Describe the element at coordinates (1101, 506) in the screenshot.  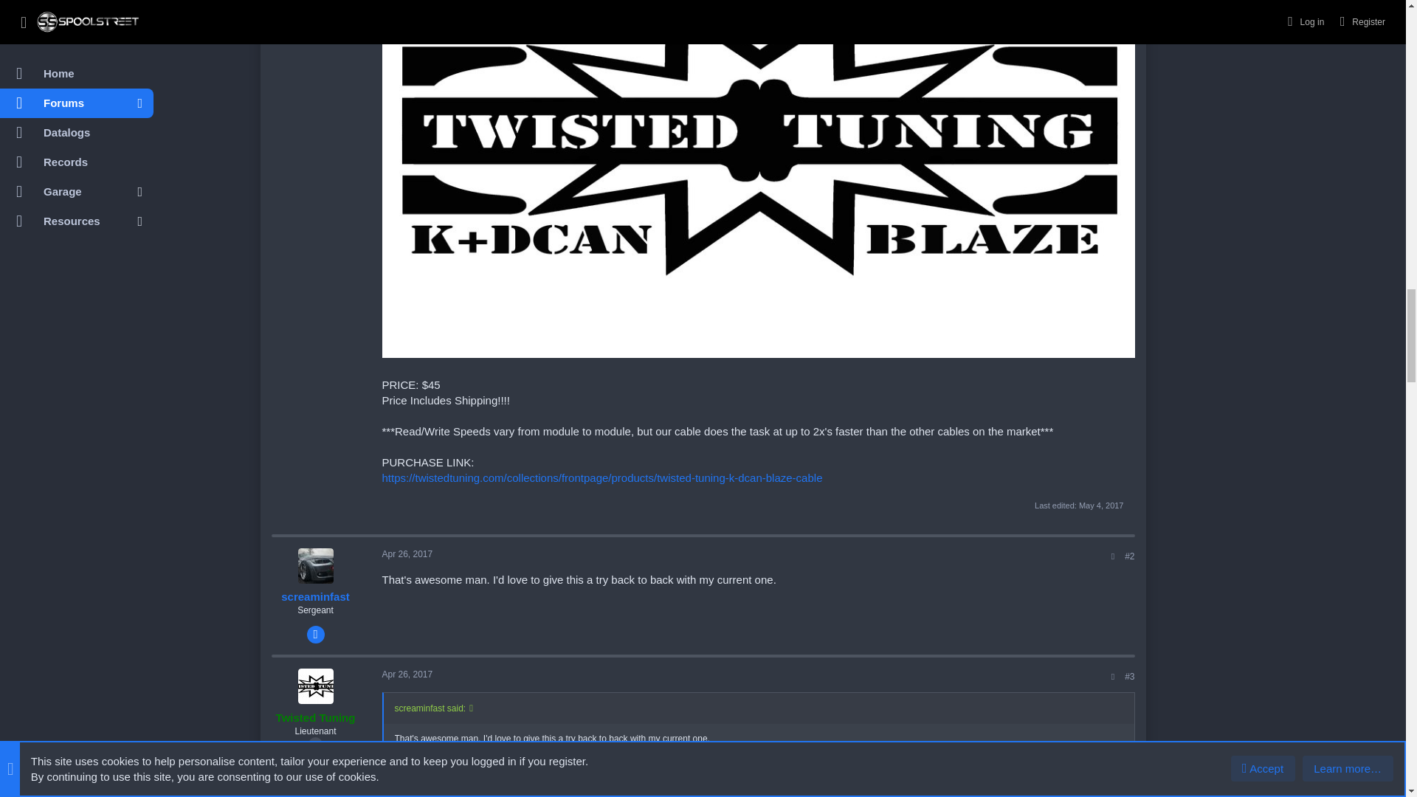
I see `May 4, 2017 at 4:41 PM` at that location.